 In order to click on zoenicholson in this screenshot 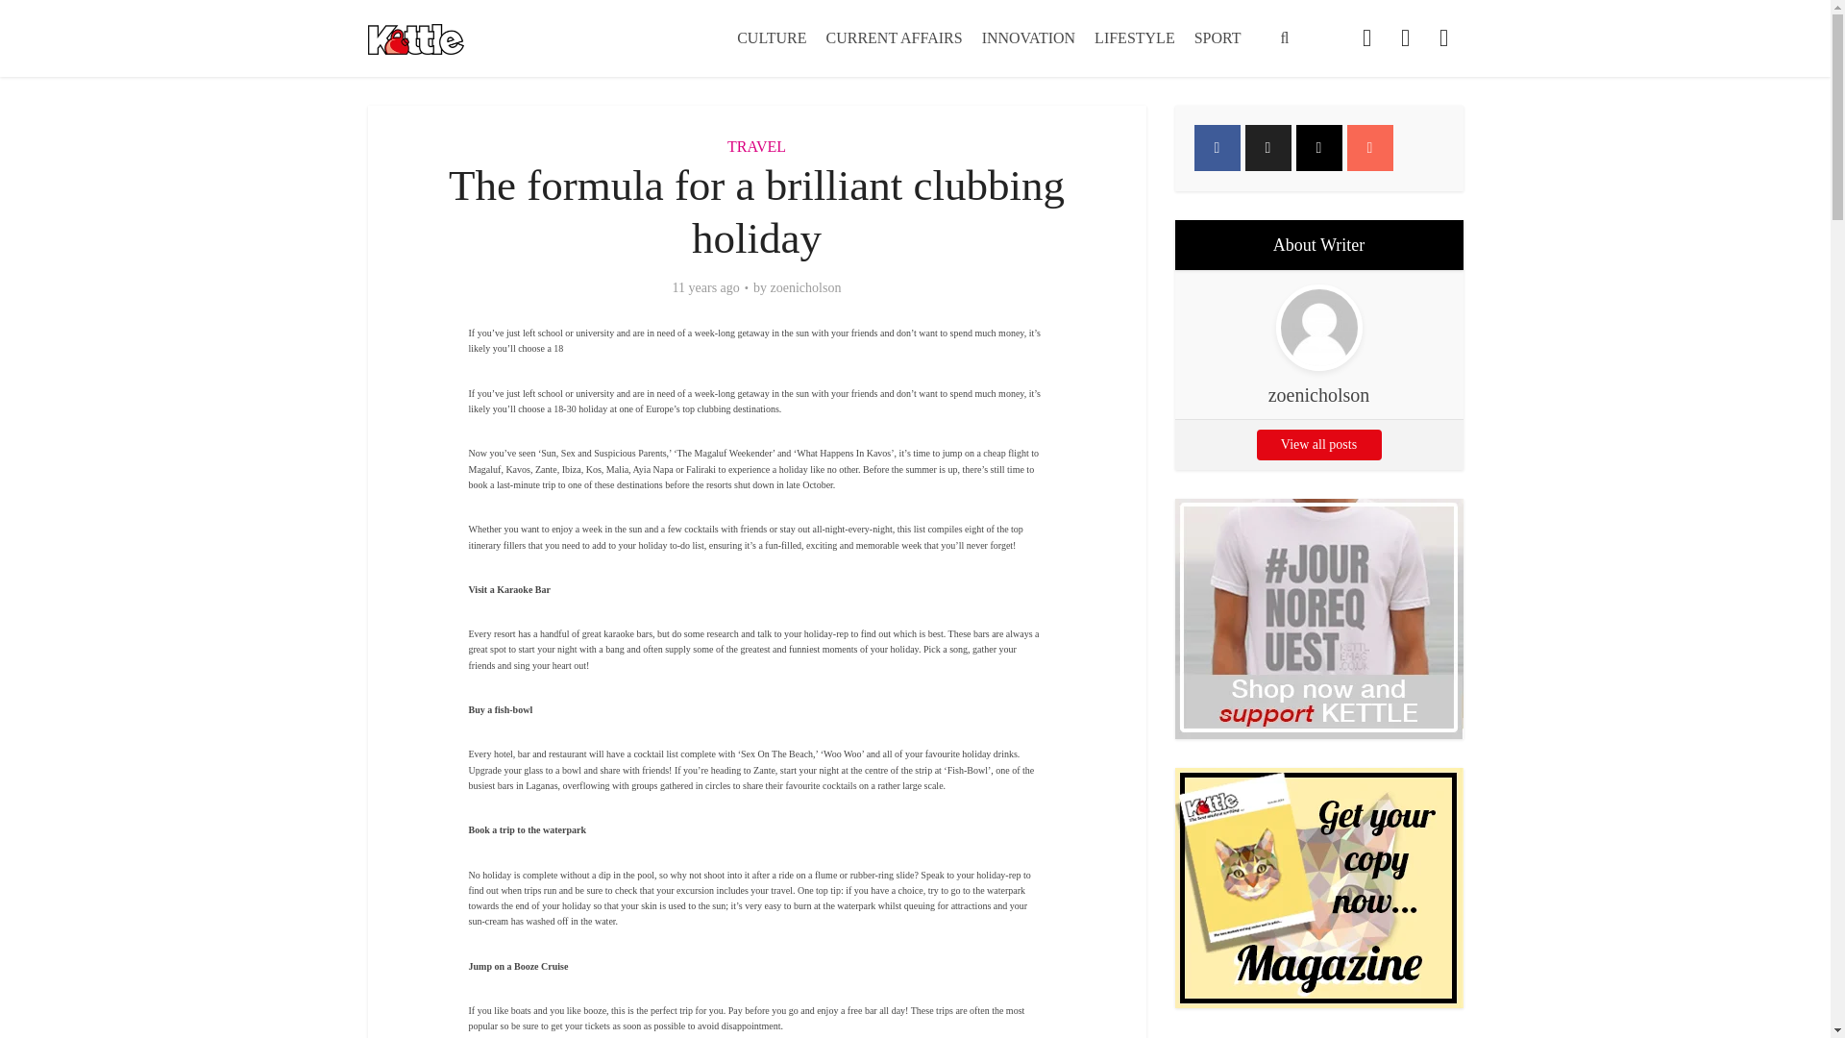, I will do `click(805, 287)`.